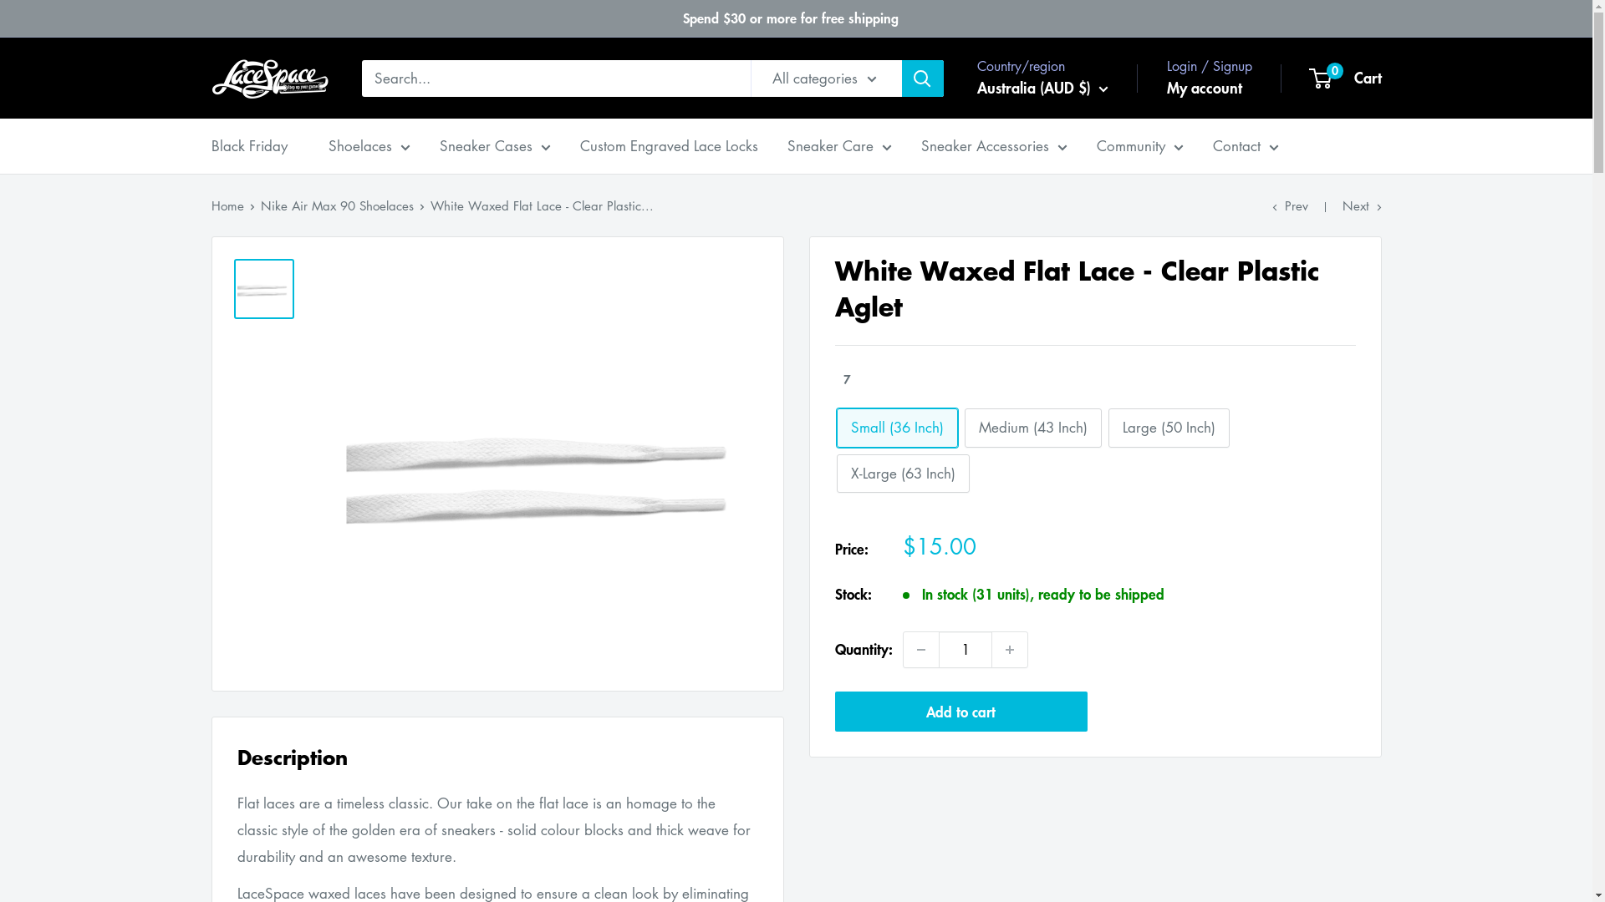  What do you see at coordinates (960, 495) in the screenshot?
I see `AT` at bounding box center [960, 495].